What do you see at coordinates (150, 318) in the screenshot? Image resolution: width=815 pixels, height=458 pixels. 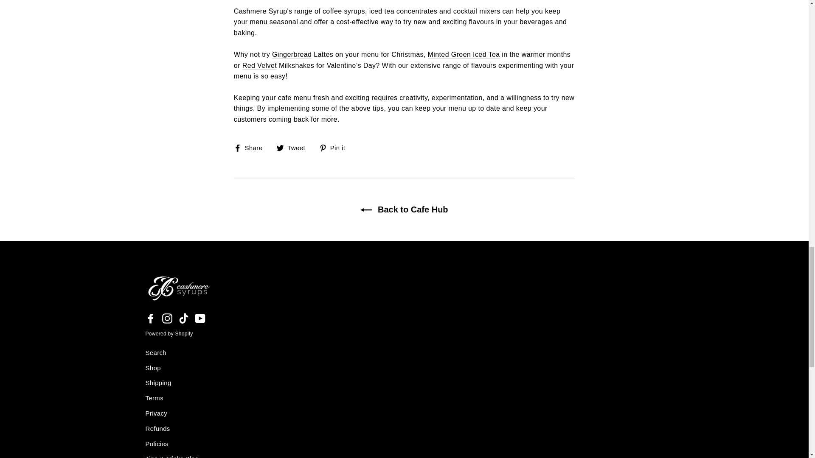 I see `Cashmere Syrups on Facebook` at bounding box center [150, 318].